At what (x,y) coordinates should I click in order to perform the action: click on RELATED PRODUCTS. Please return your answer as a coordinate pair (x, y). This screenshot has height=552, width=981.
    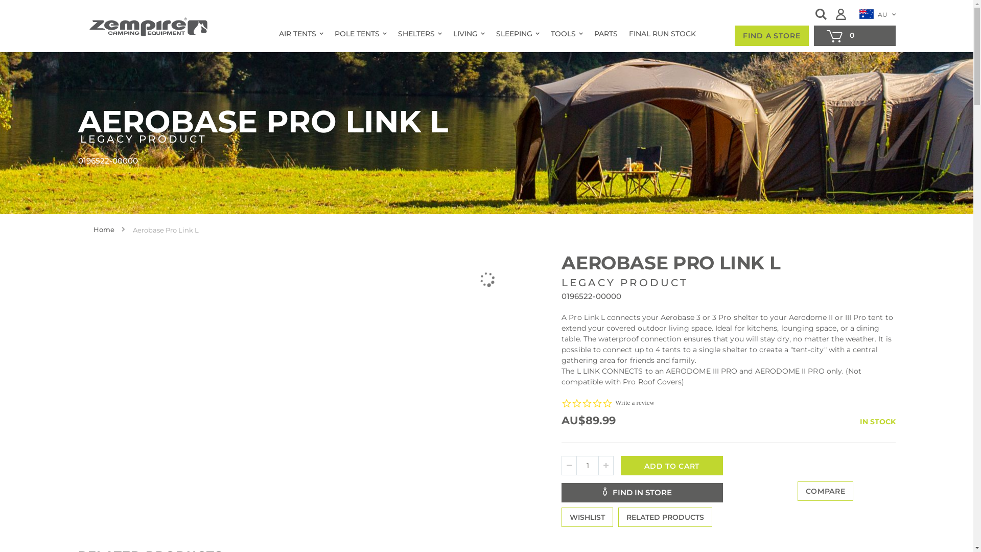
    Looking at the image, I should click on (665, 517).